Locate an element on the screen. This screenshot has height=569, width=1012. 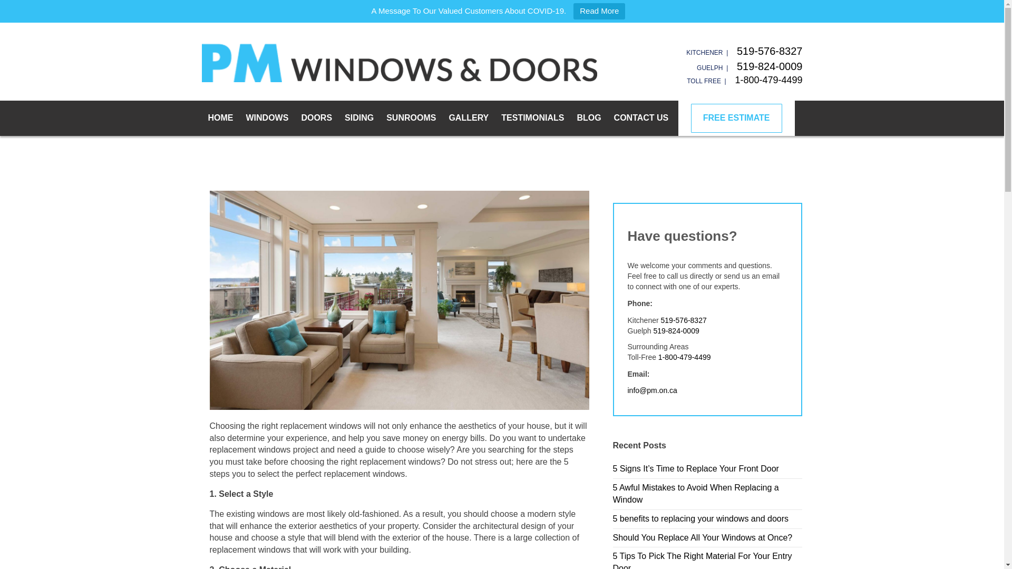
519-576-8327 is located at coordinates (770, 51).